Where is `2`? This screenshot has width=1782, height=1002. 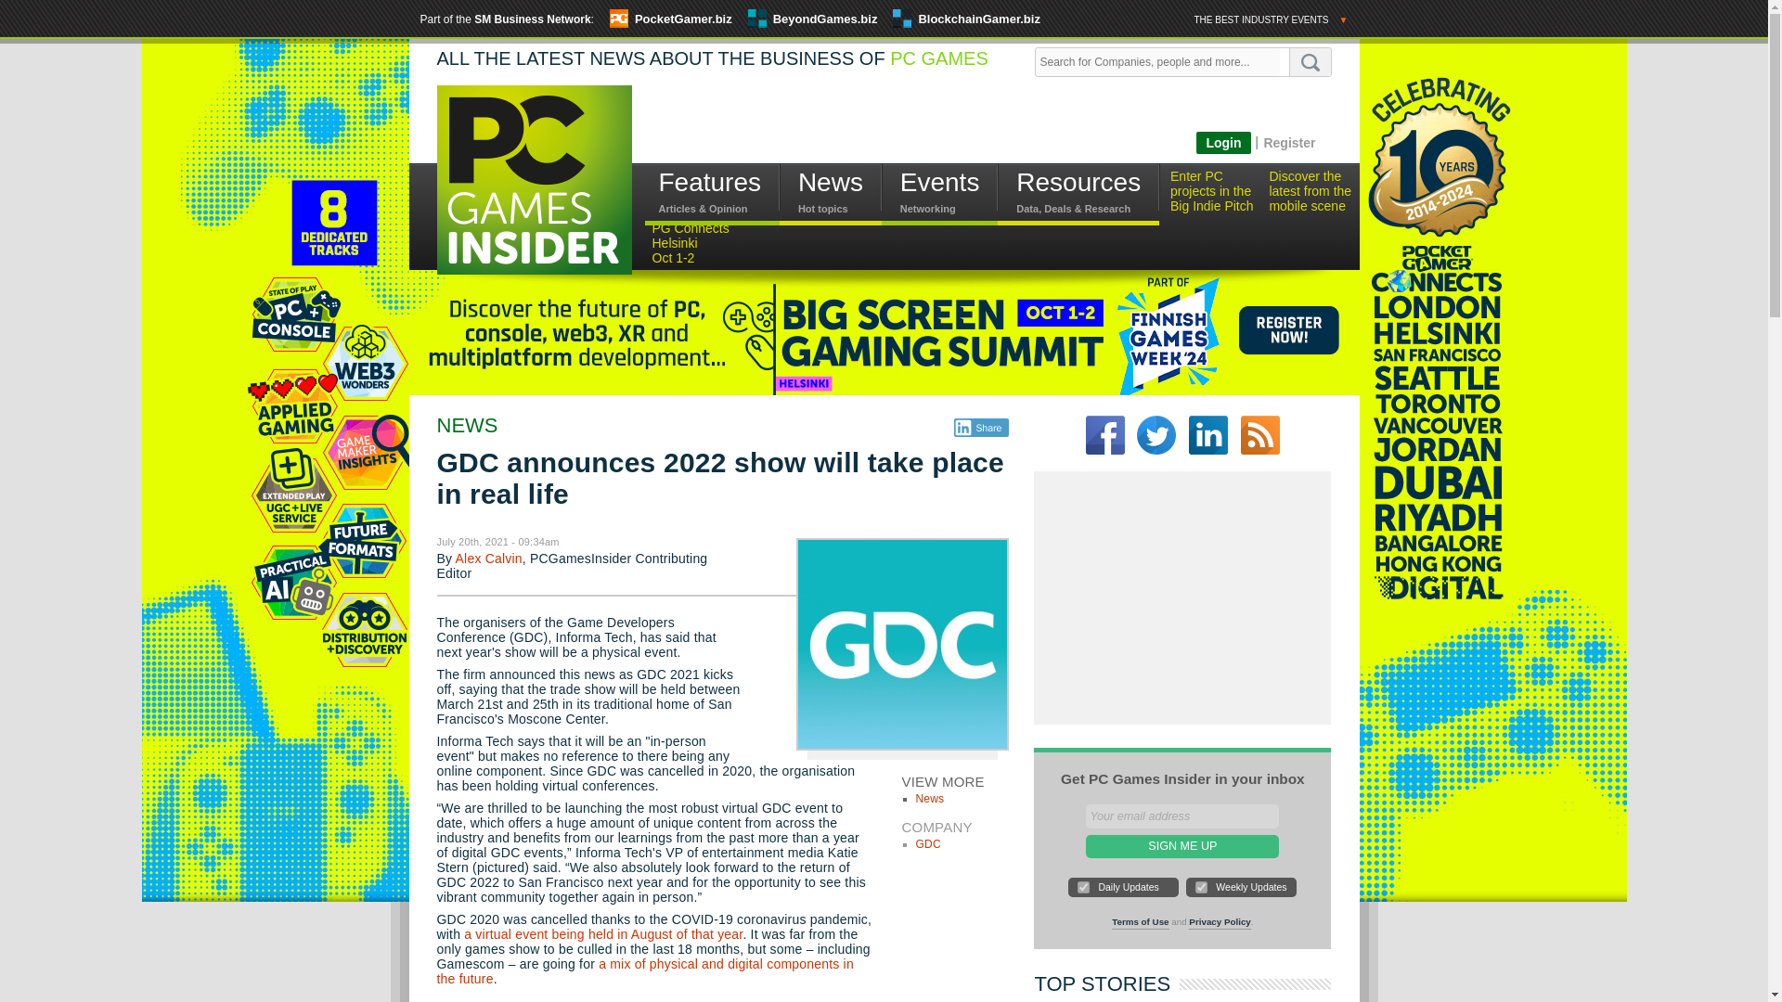 2 is located at coordinates (1201, 887).